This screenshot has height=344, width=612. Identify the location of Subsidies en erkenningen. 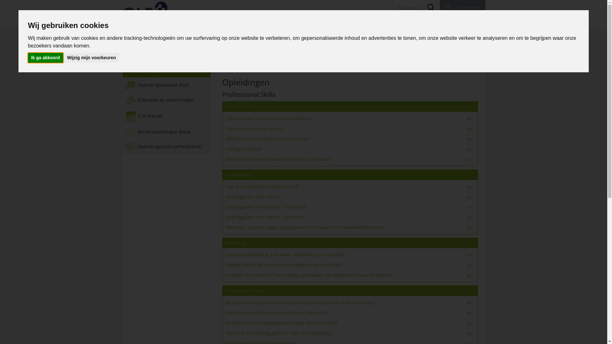
(166, 101).